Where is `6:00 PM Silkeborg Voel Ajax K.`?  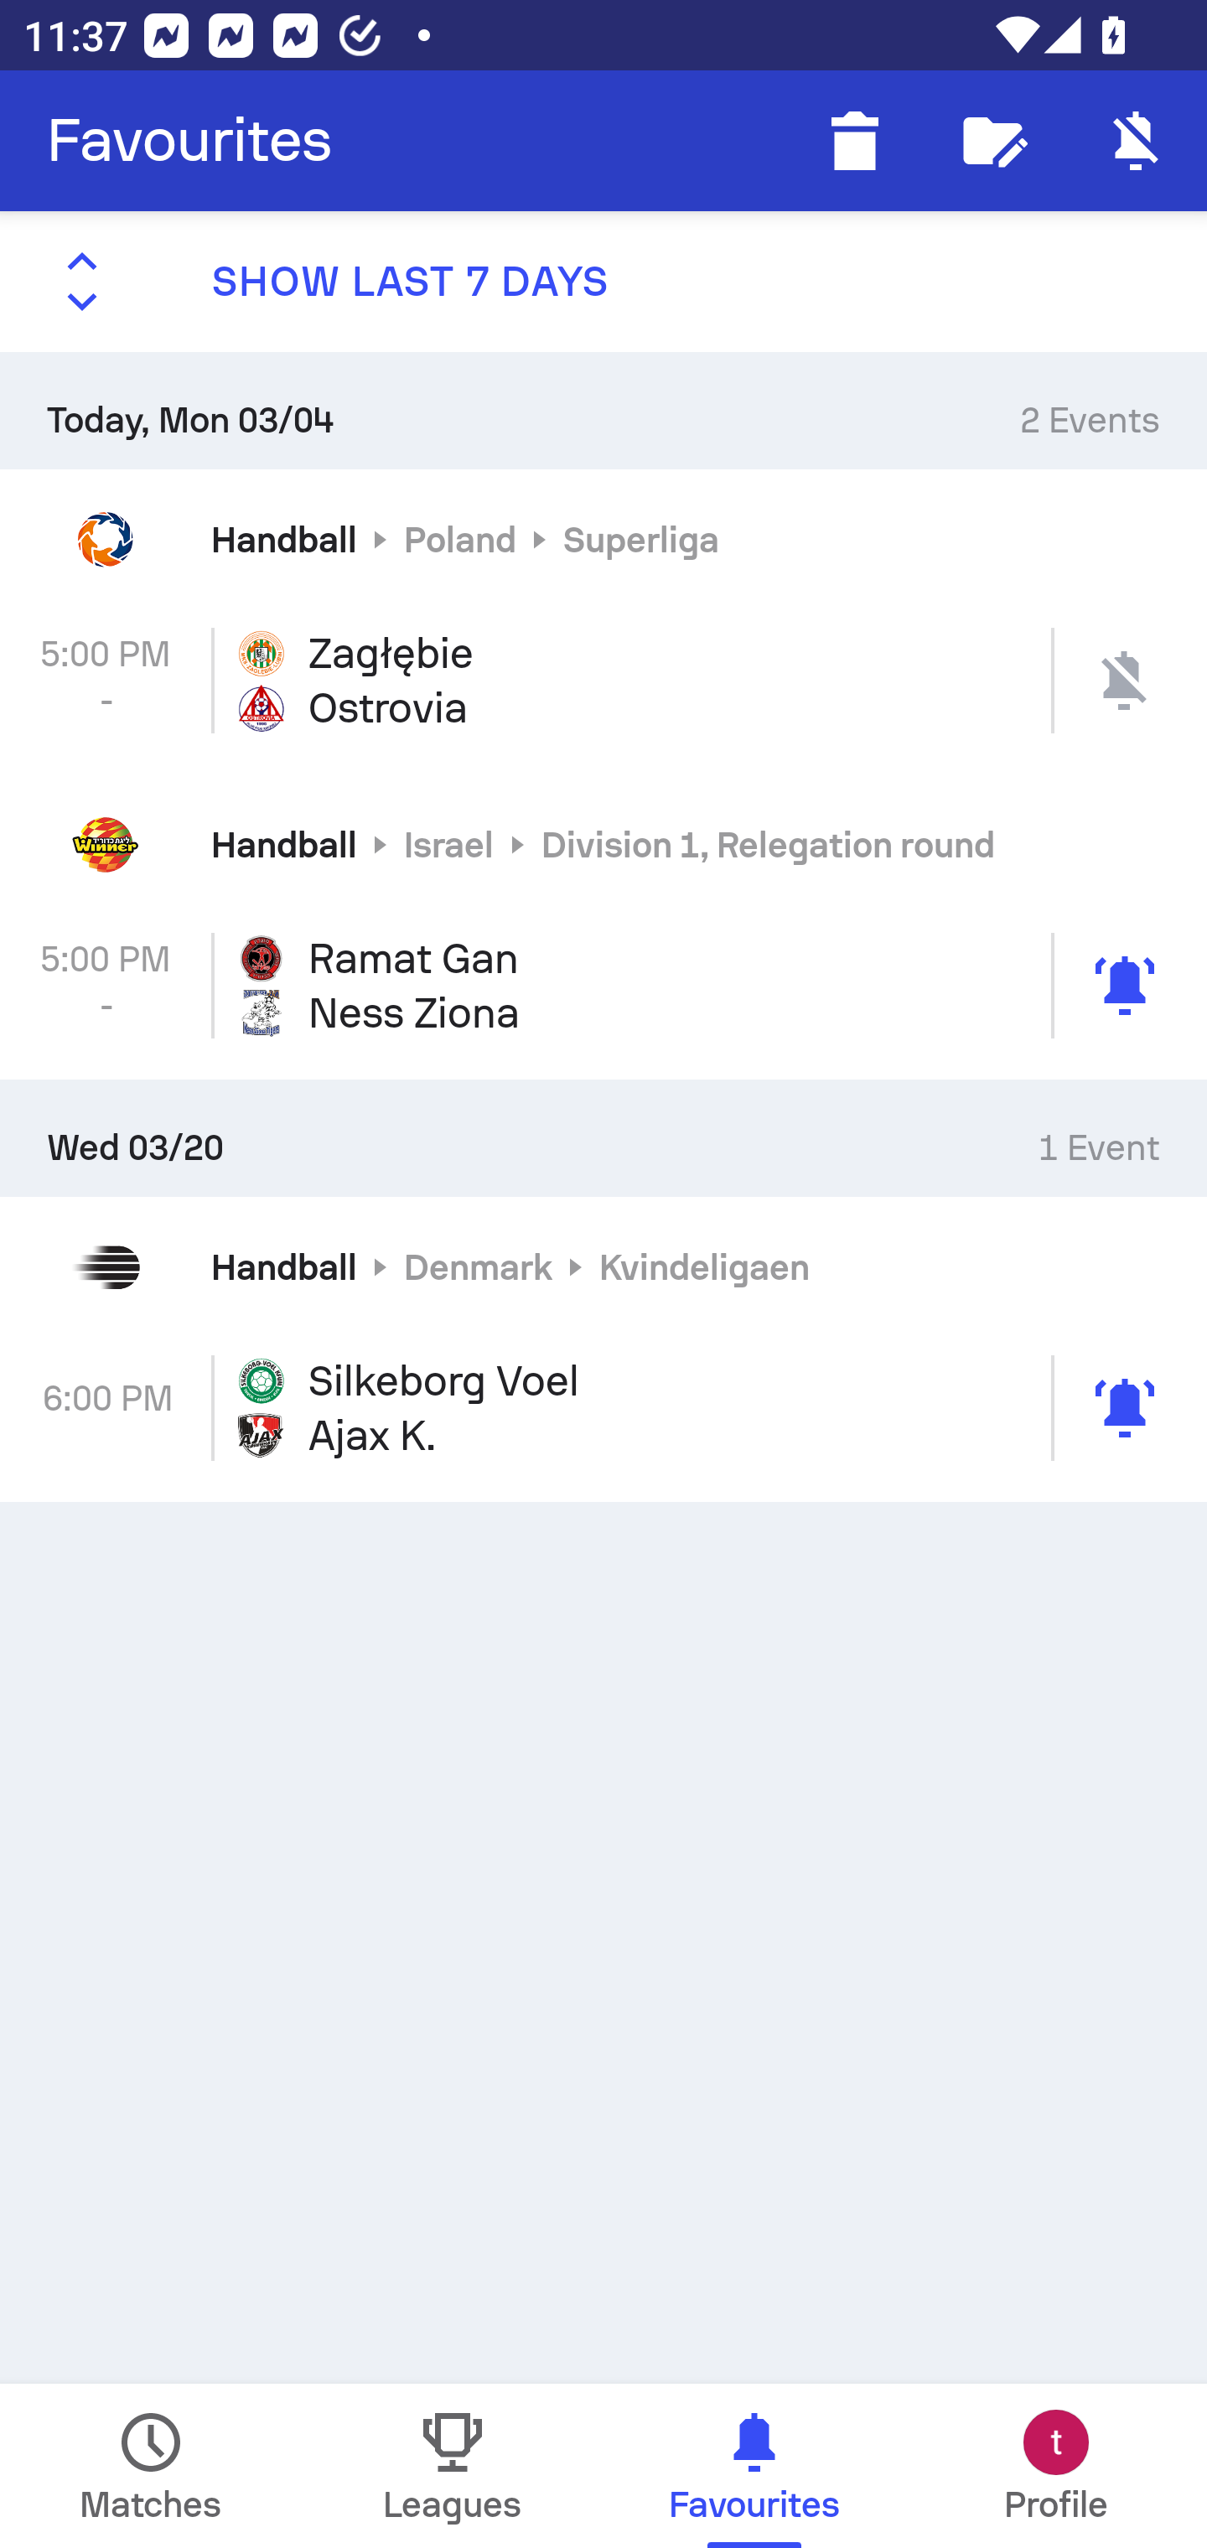 6:00 PM Silkeborg Voel Ajax K. is located at coordinates (603, 1408).